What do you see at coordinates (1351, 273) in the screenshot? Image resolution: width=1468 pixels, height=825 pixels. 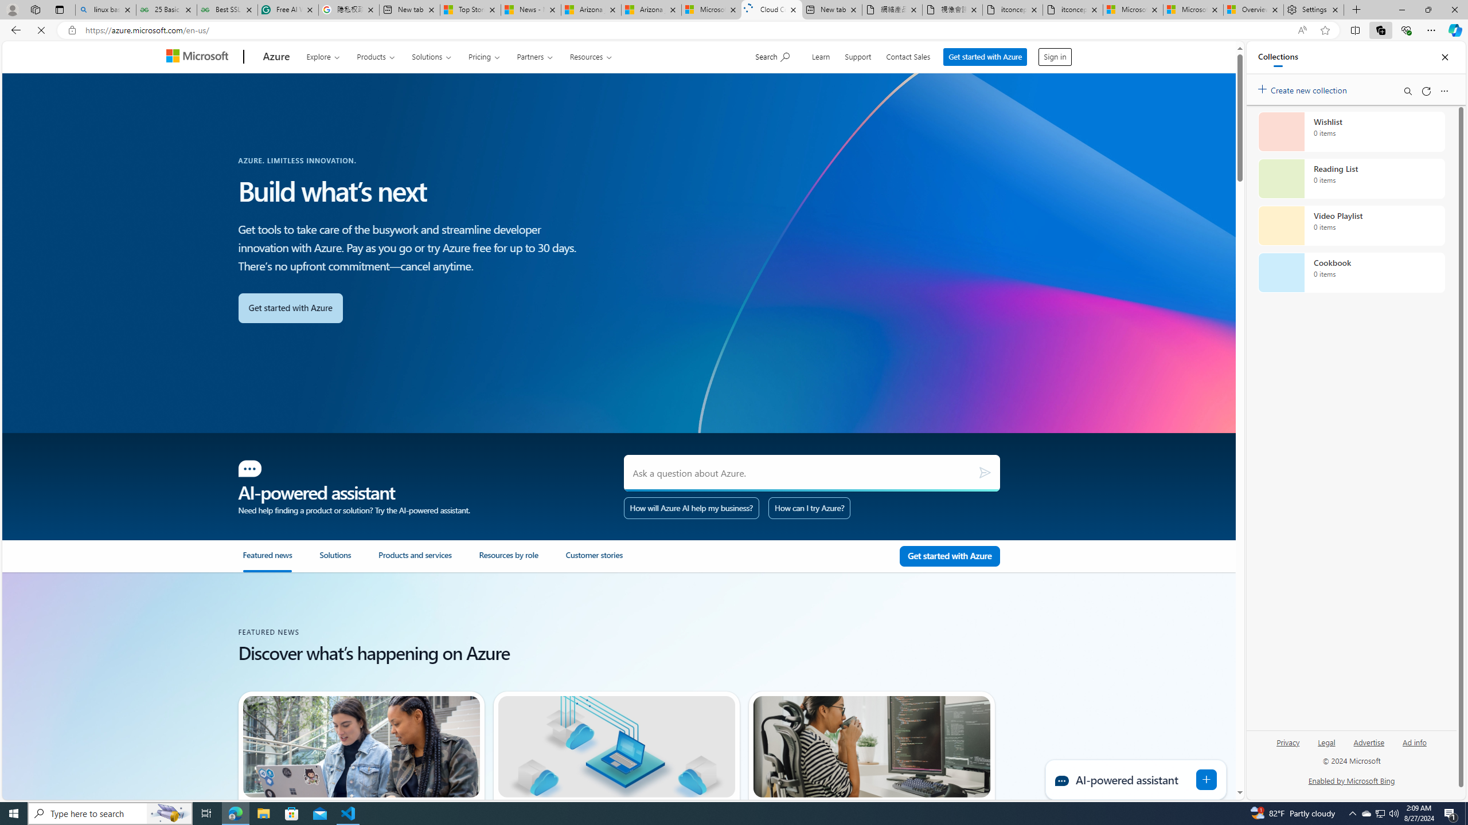 I see `Cookbook collection, 0 items` at bounding box center [1351, 273].